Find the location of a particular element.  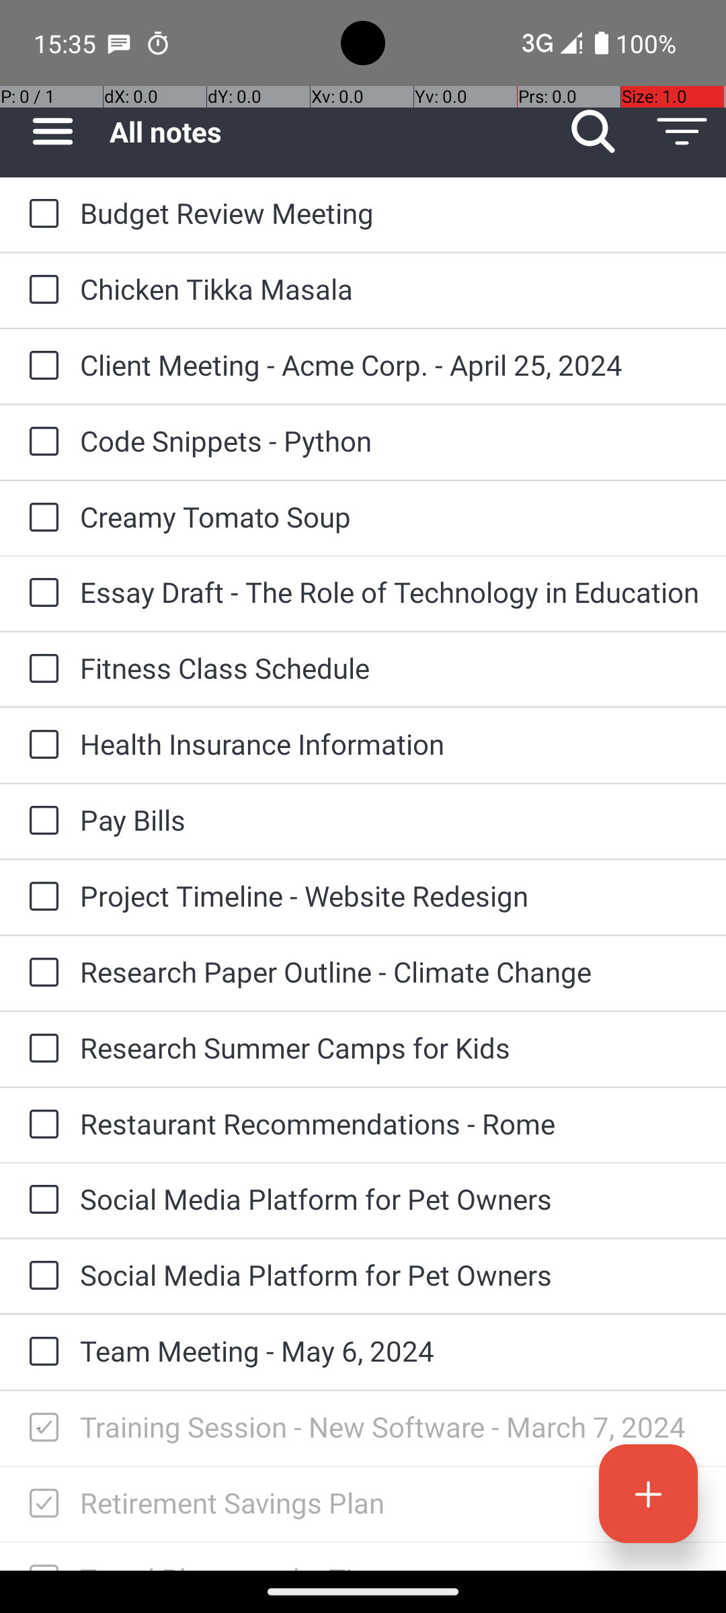

Project Timeline - Website Redesign is located at coordinates (390, 895).